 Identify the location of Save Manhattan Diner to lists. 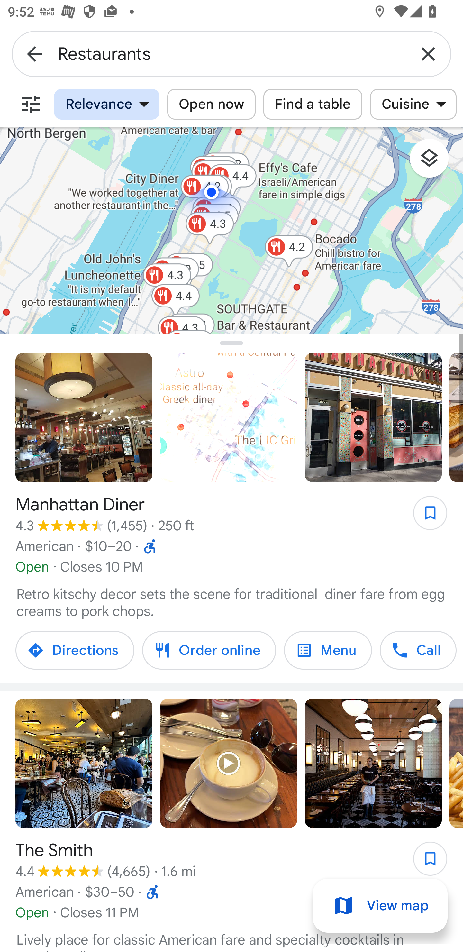
(424, 517).